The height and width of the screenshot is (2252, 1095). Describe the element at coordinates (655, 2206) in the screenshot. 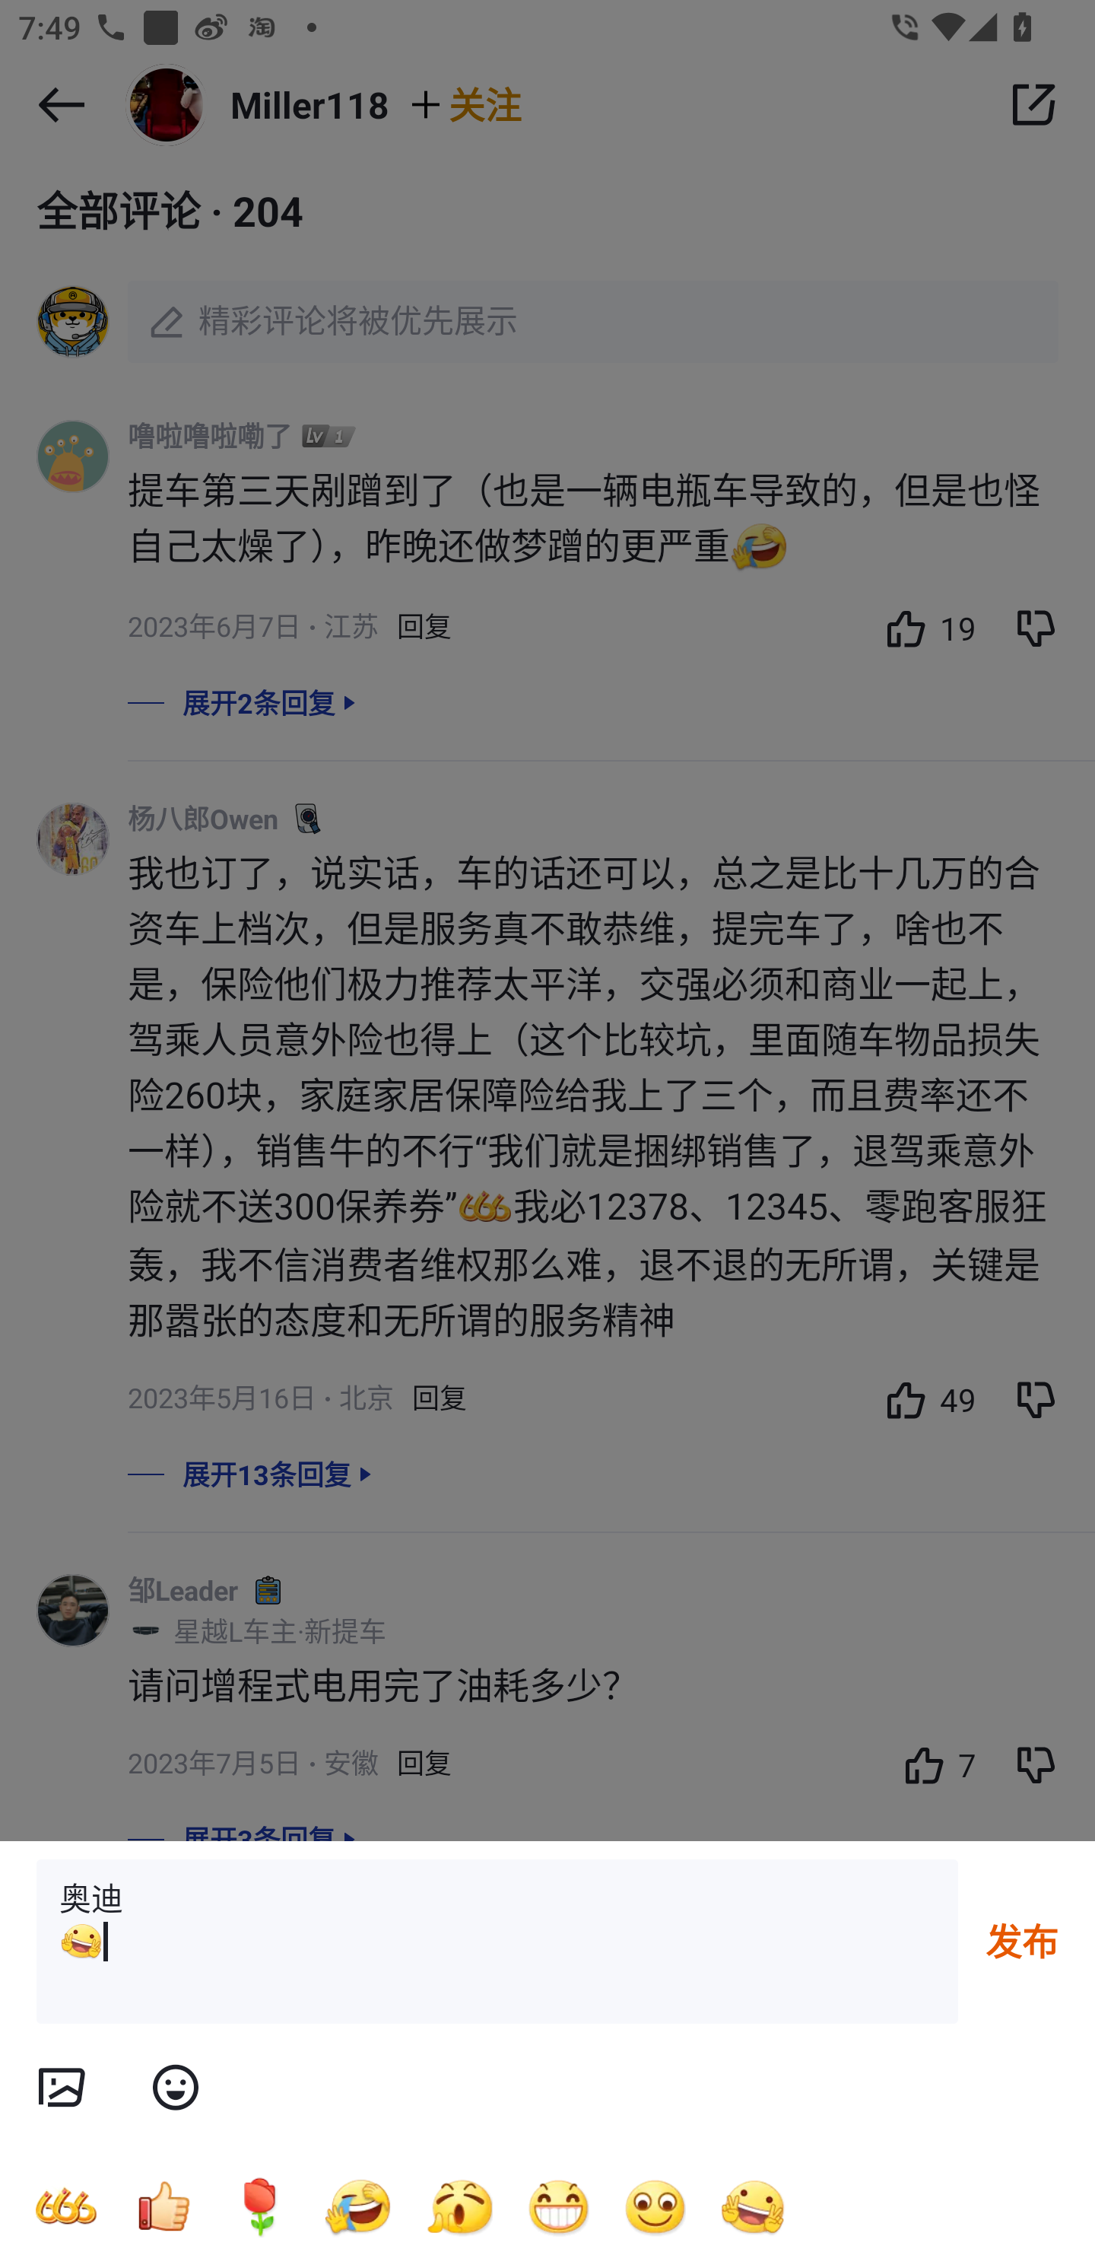

I see `[微笑]` at that location.